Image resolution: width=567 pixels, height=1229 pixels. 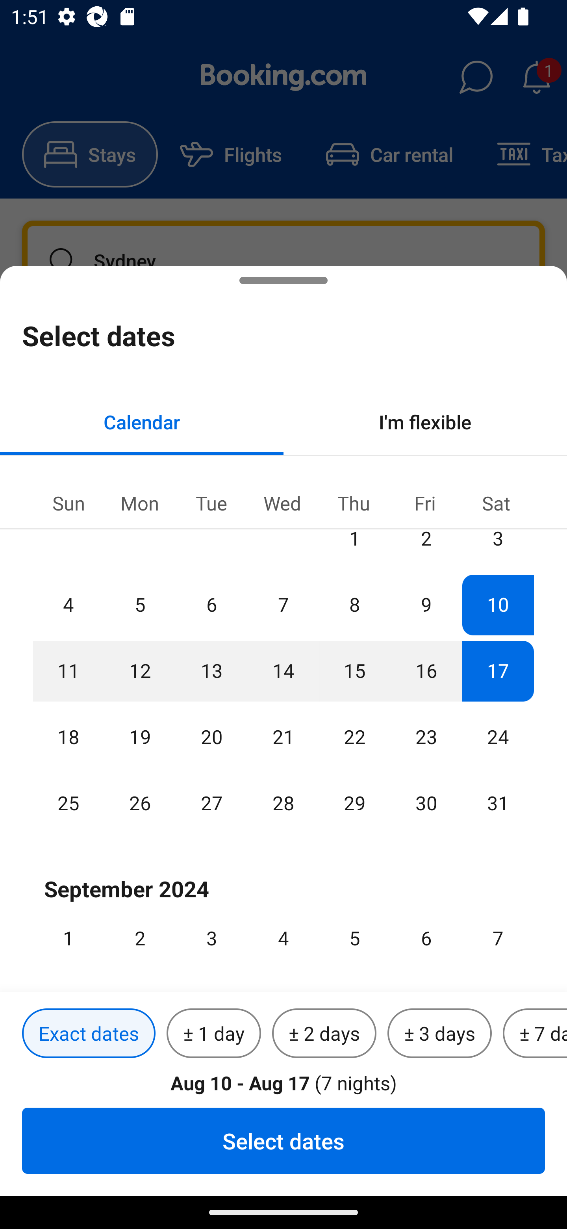 What do you see at coordinates (425, 421) in the screenshot?
I see `I'm flexible` at bounding box center [425, 421].